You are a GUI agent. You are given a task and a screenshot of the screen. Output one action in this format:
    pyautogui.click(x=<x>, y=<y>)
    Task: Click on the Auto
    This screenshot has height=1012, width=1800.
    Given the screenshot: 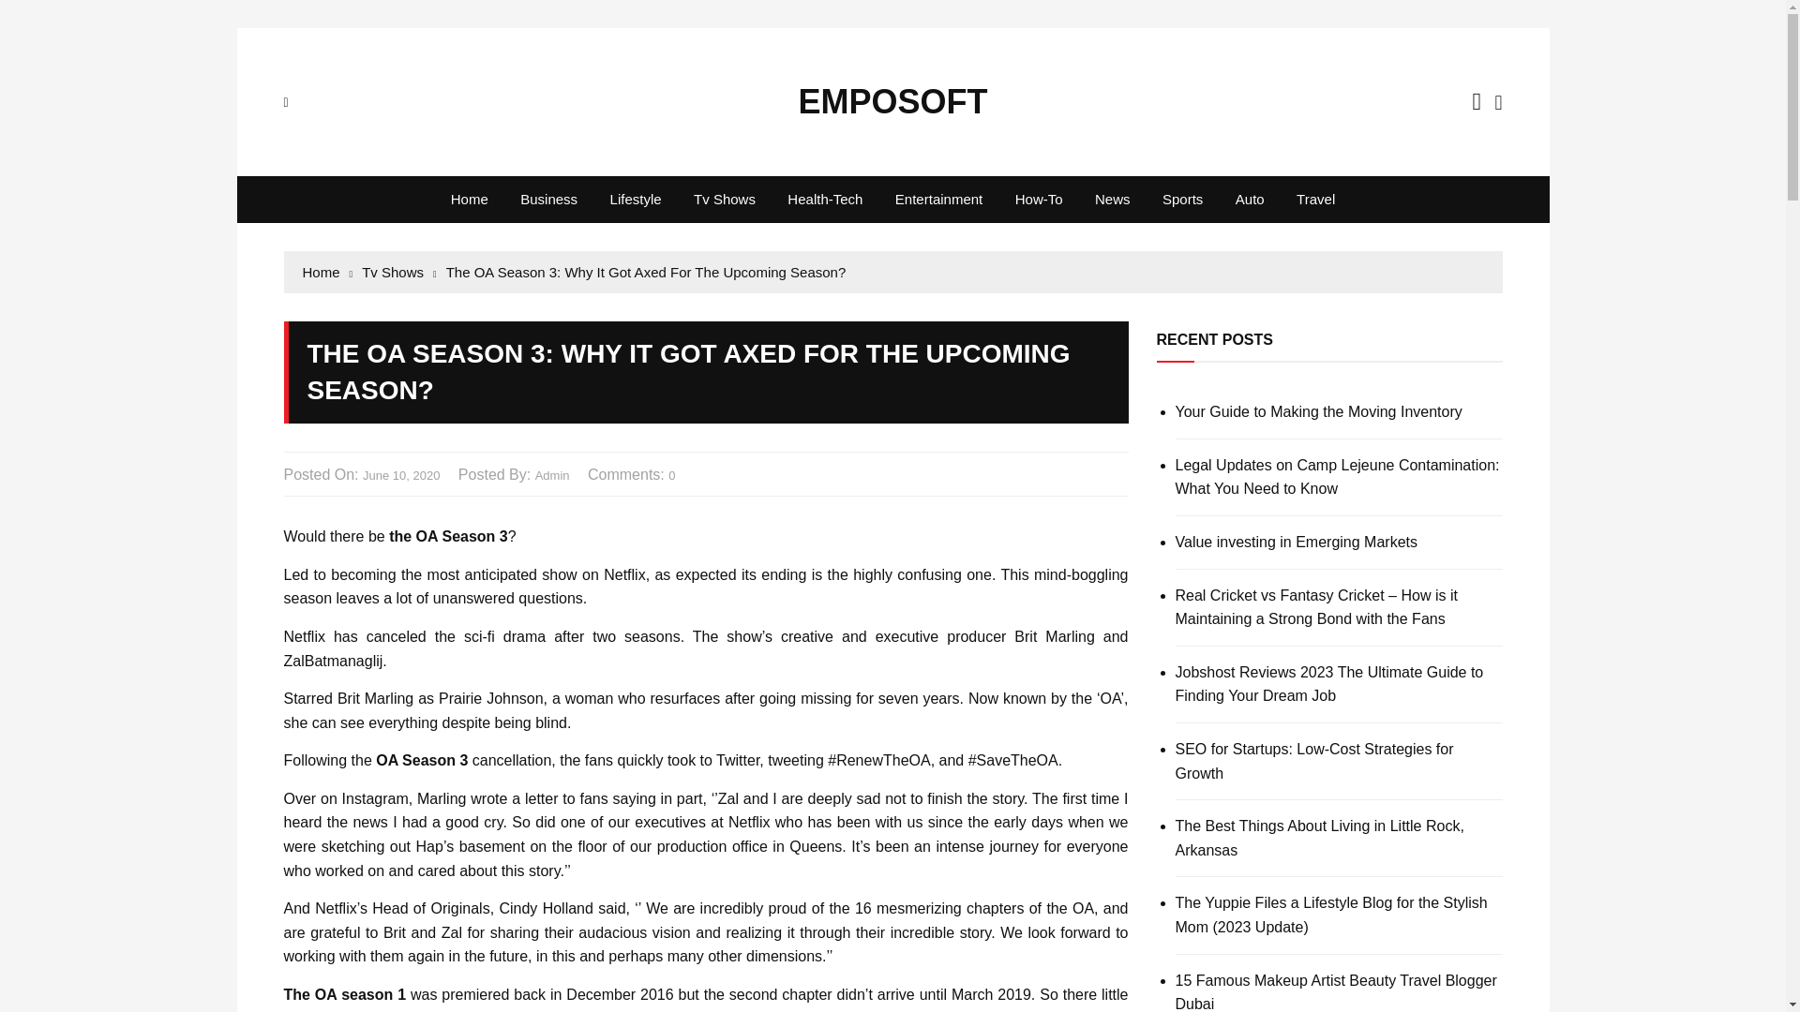 What is the action you would take?
    pyautogui.click(x=1250, y=199)
    